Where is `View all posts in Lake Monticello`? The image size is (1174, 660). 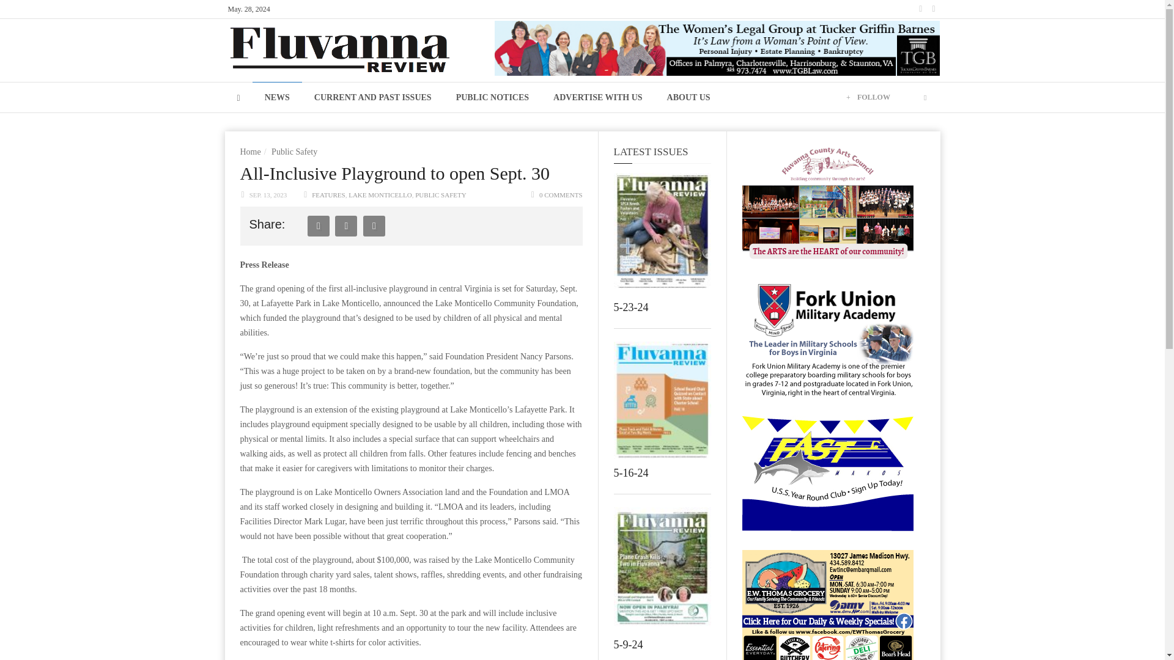 View all posts in Lake Monticello is located at coordinates (380, 195).